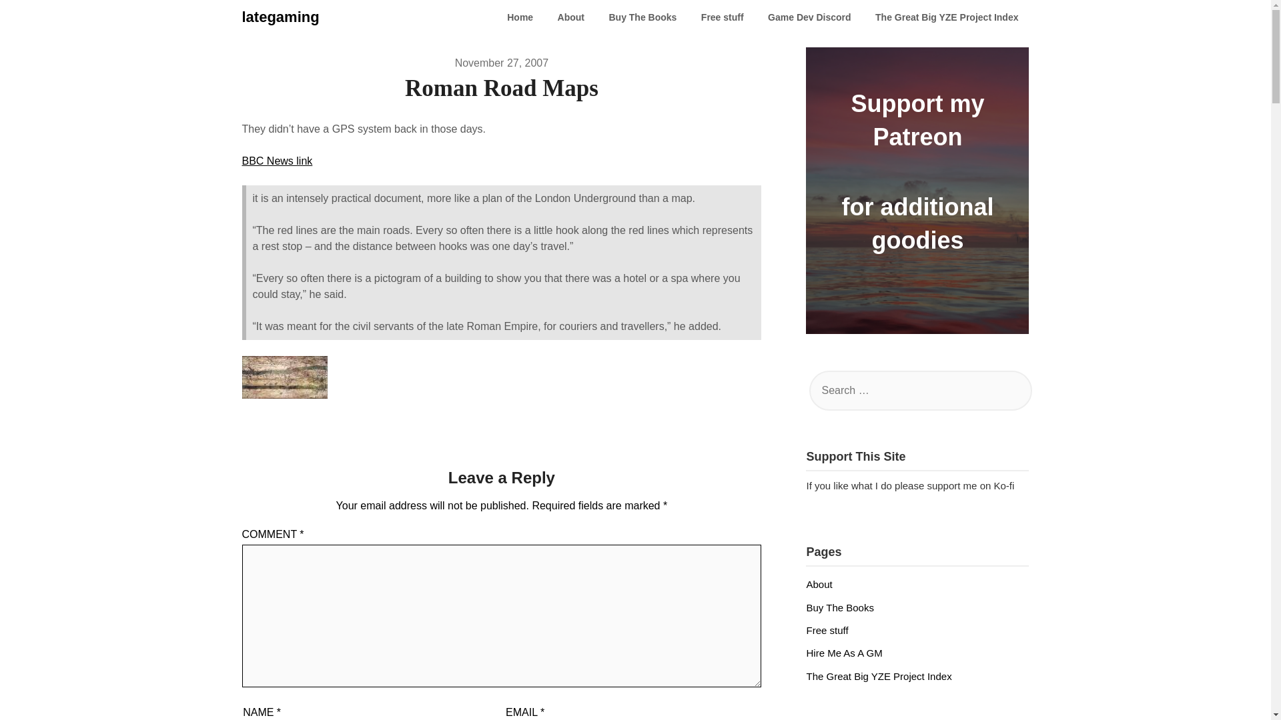 The width and height of the screenshot is (1281, 720). I want to click on Buy The Books, so click(642, 17).